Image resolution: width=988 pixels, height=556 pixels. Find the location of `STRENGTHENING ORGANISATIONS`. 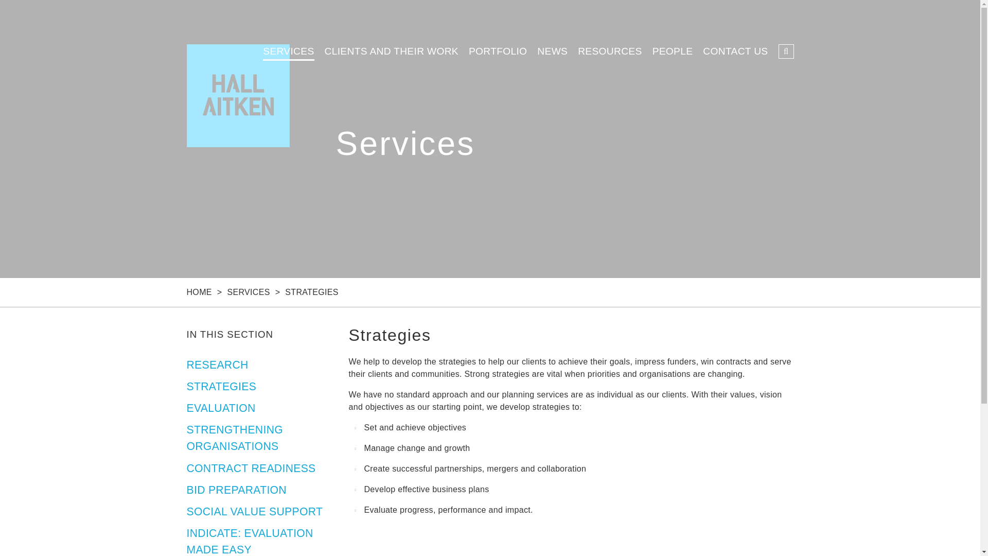

STRENGTHENING ORGANISATIONS is located at coordinates (235, 438).